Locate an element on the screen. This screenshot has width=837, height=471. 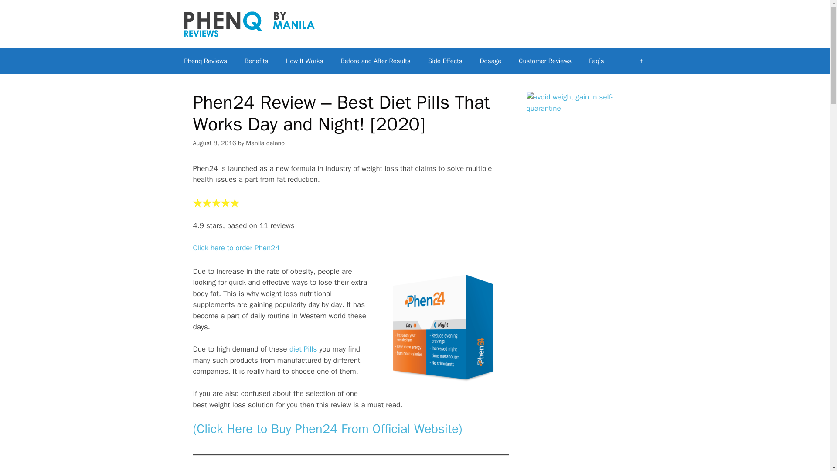
Benefits is located at coordinates (256, 61).